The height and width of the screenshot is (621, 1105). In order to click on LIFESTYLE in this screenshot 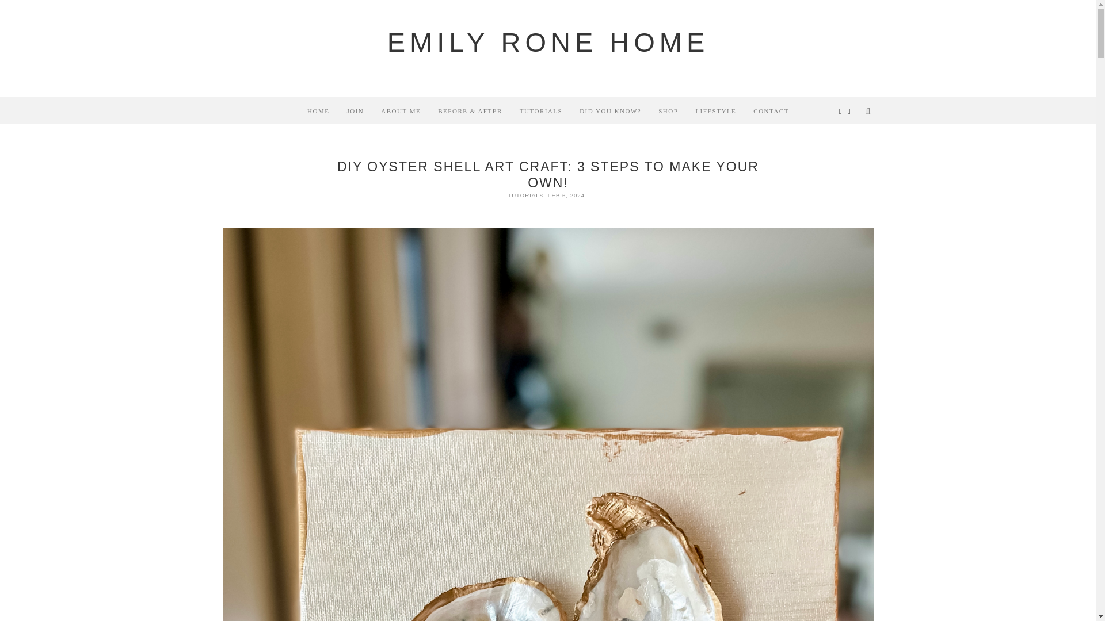, I will do `click(715, 110)`.